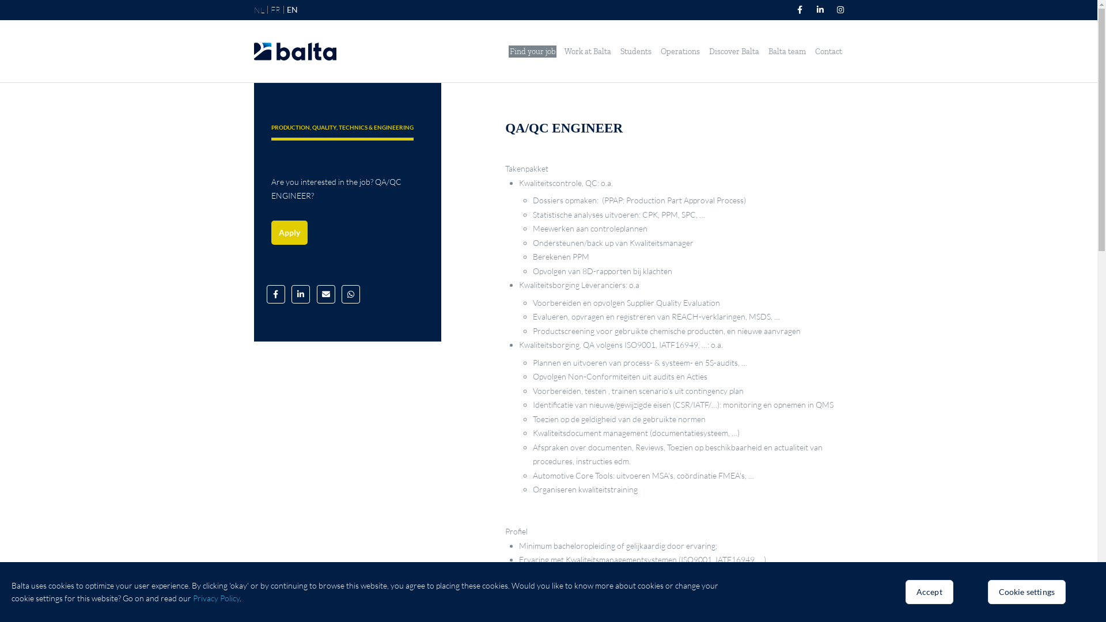 The width and height of the screenshot is (1106, 622). I want to click on Privacy Policy, so click(217, 598).